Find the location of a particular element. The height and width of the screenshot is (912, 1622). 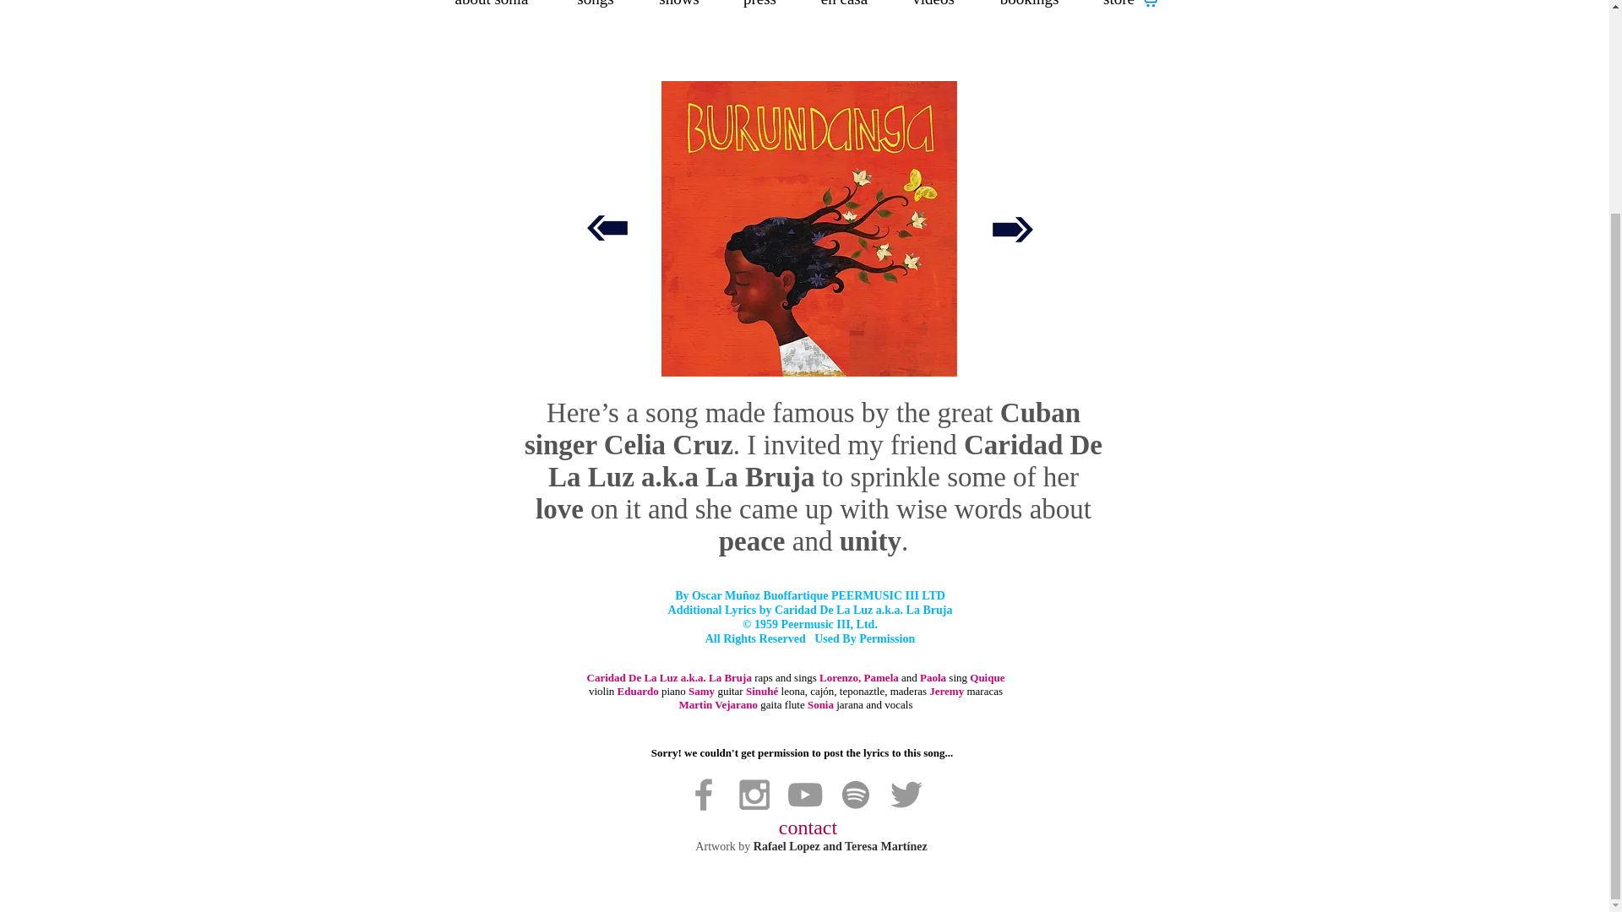

about sonia is located at coordinates (492, 15).